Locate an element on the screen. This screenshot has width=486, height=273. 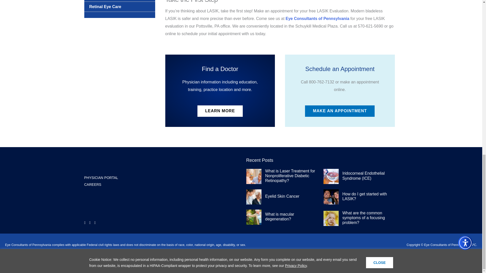
What are the common symptoms of a focusing problem? is located at coordinates (363, 217).